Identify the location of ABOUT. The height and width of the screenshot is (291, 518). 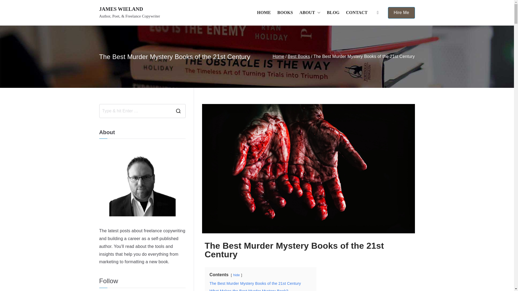
(310, 13).